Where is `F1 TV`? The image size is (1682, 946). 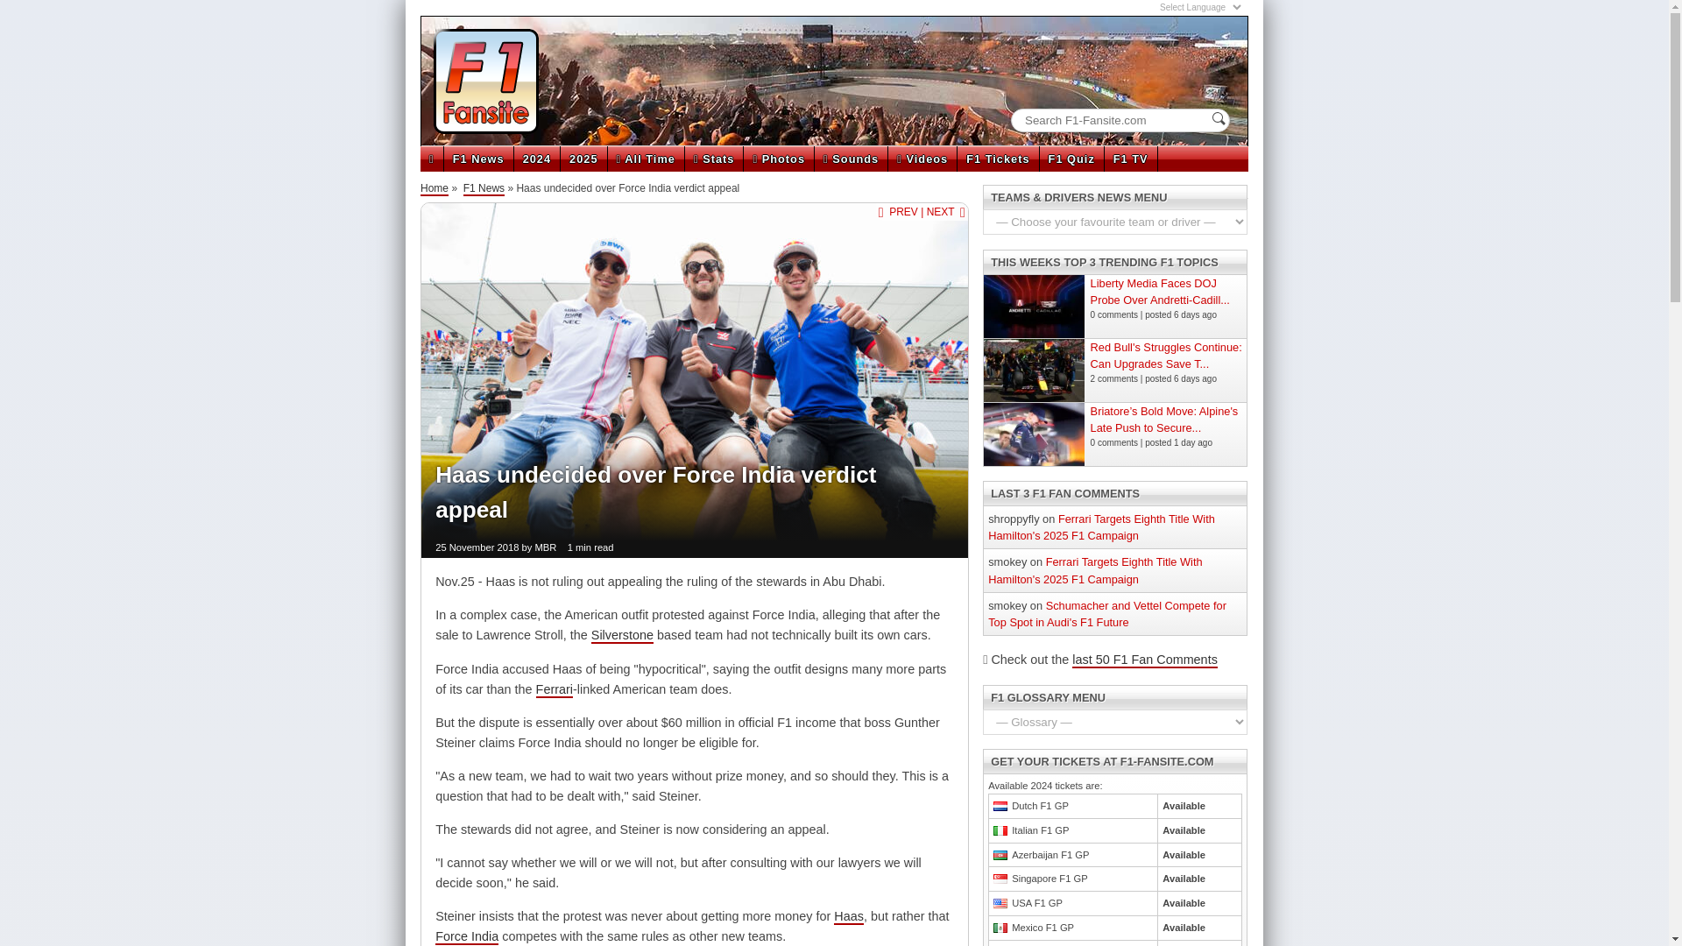 F1 TV is located at coordinates (1130, 159).